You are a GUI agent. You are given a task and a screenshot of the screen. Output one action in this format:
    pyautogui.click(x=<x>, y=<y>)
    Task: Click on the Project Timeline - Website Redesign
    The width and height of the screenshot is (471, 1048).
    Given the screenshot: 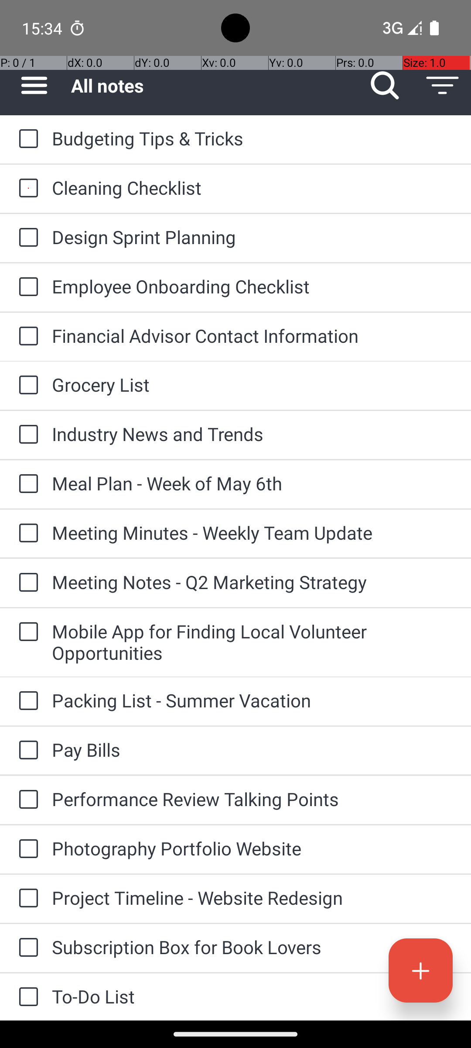 What is the action you would take?
    pyautogui.click(x=253, y=898)
    